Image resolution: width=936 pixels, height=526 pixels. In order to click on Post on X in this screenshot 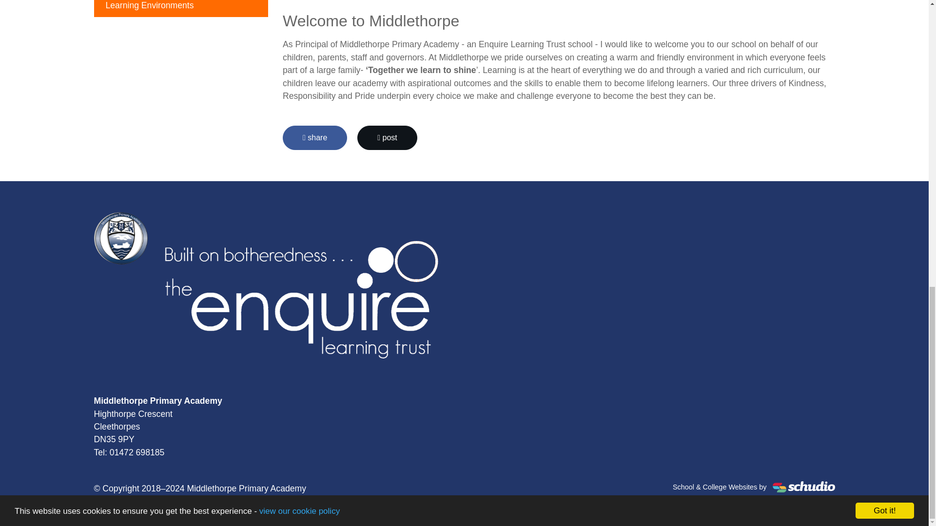, I will do `click(387, 137)`.